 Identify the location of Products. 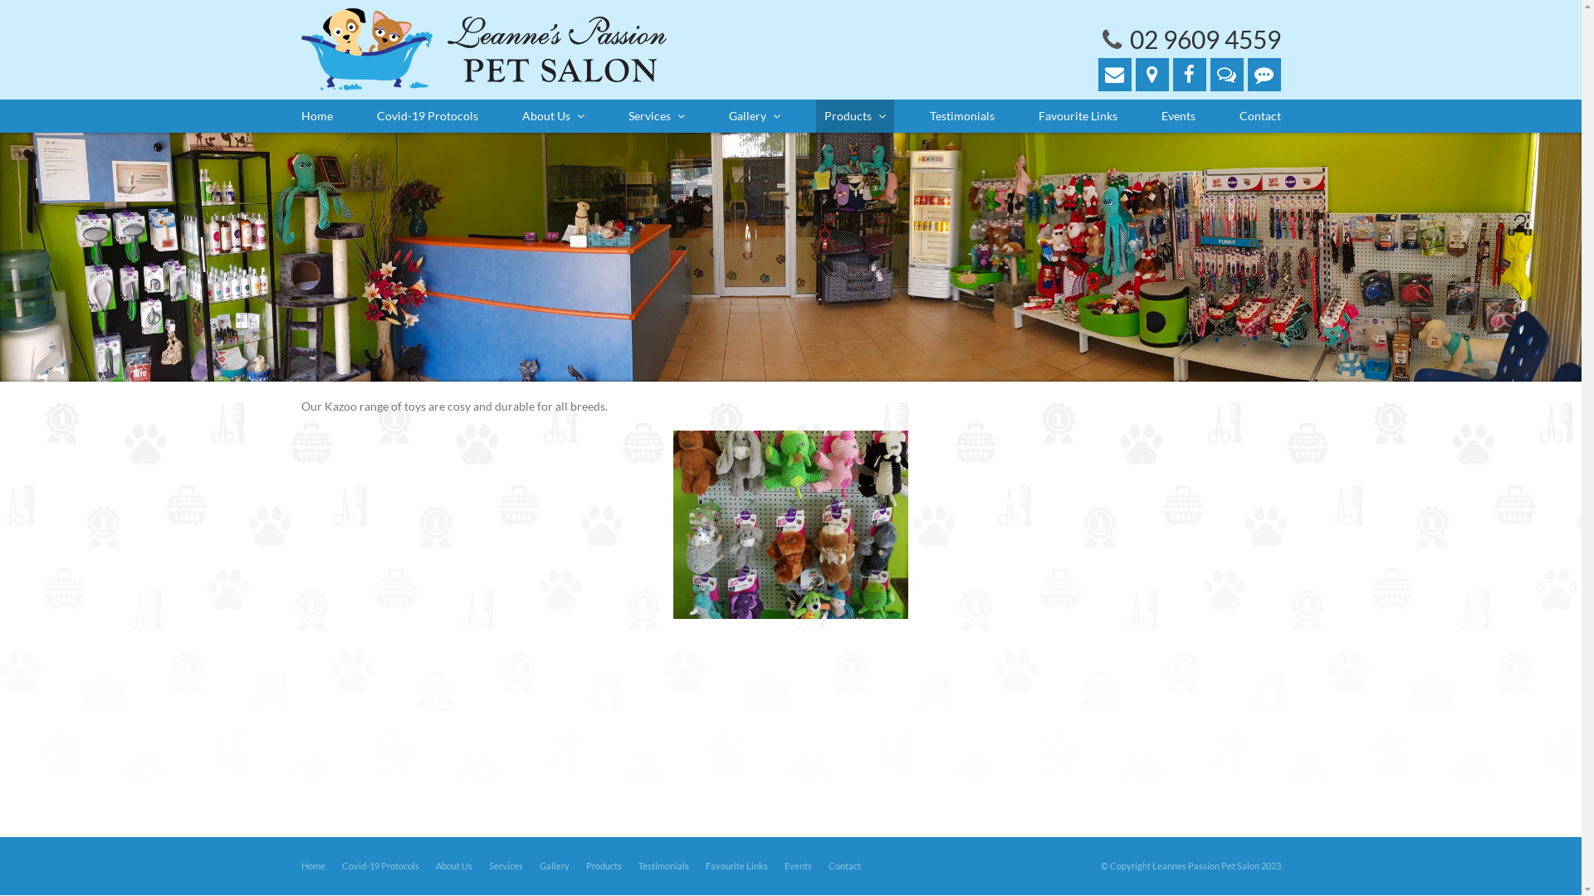
(854, 116).